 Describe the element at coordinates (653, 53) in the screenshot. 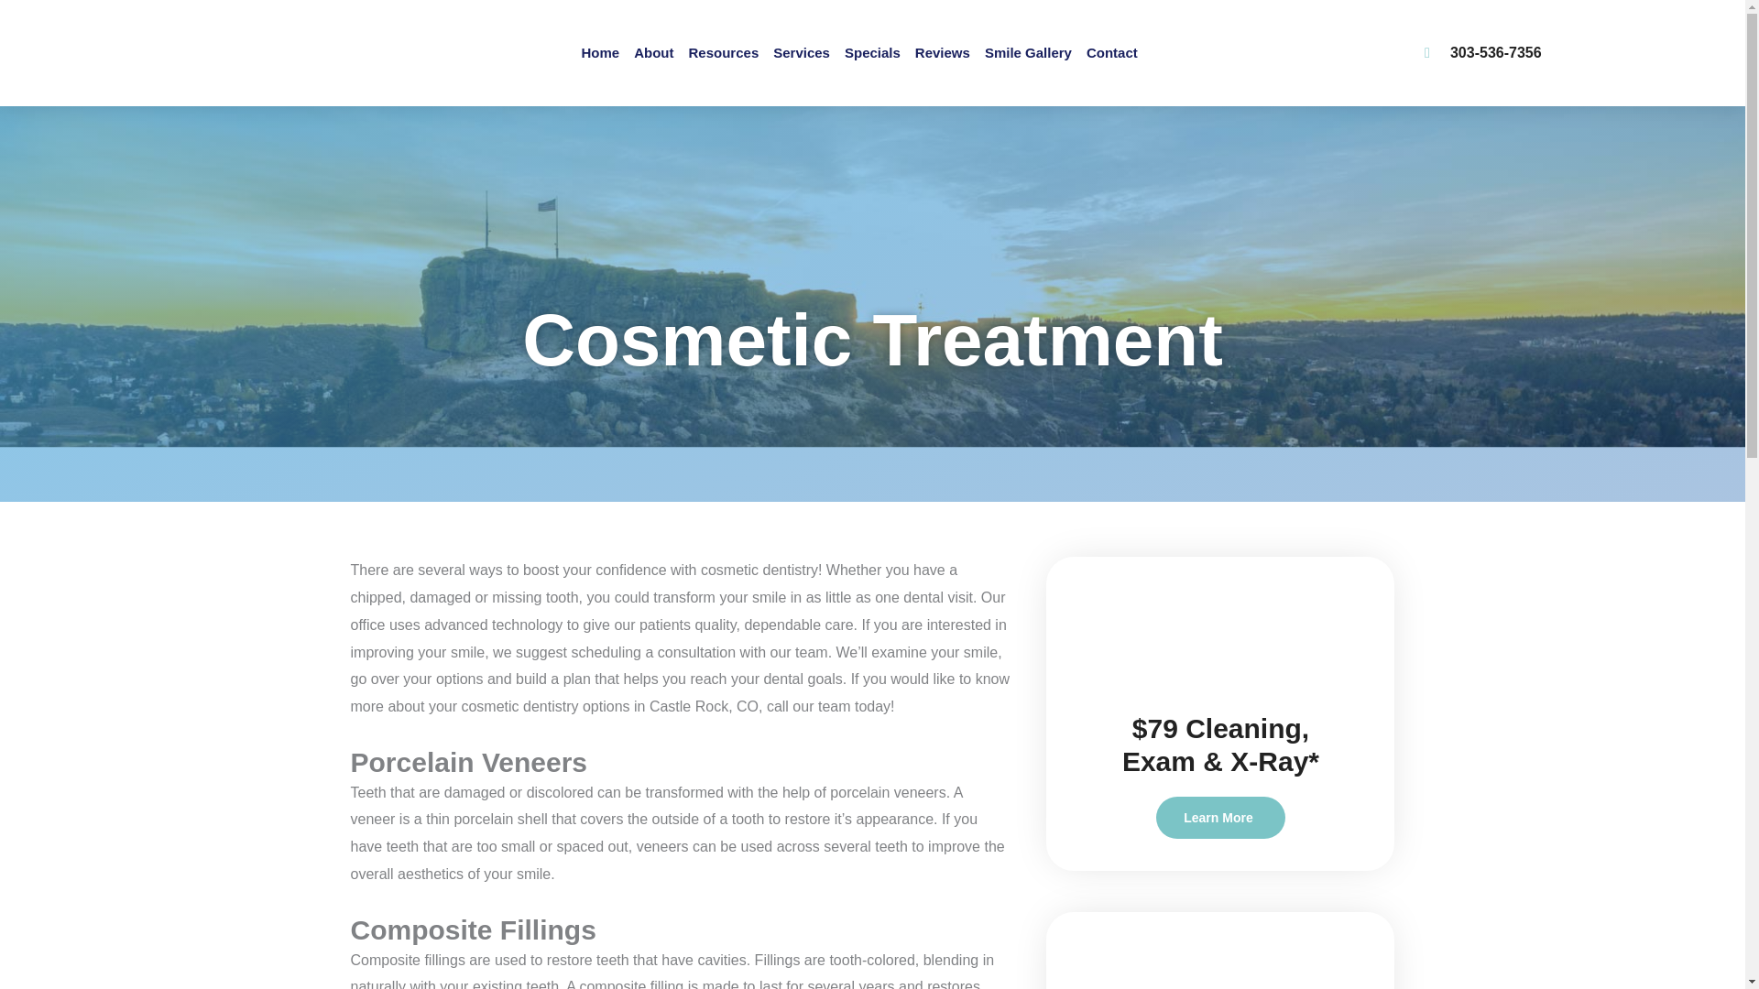

I see `About` at that location.